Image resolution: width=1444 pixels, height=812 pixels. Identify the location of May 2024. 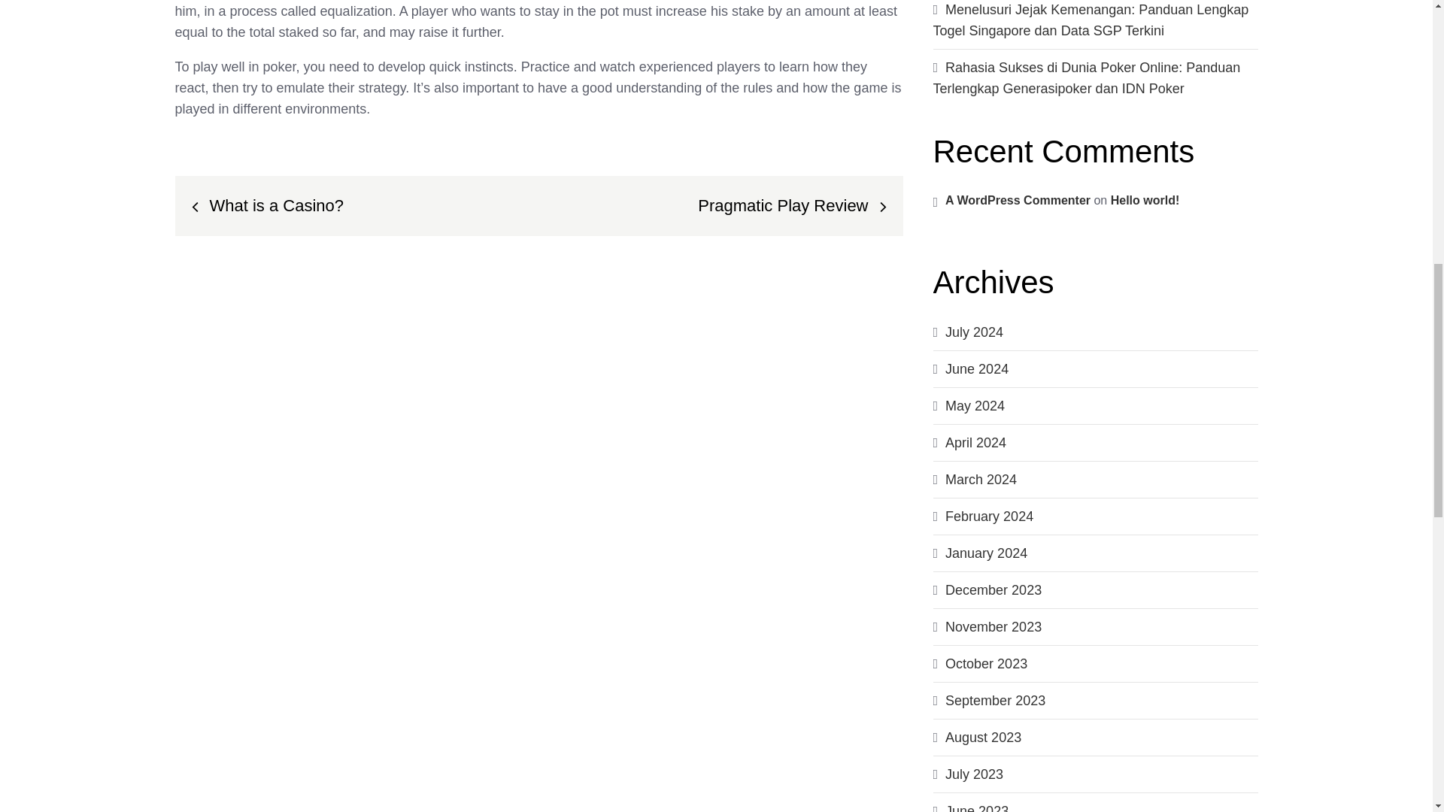
(975, 406).